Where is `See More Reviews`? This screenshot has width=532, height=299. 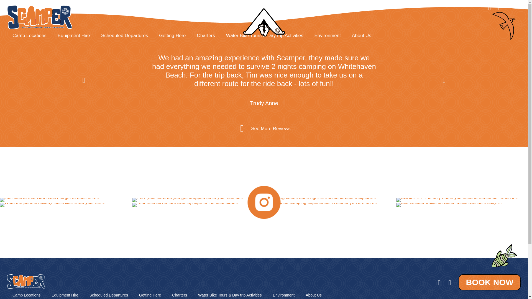
See More Reviews is located at coordinates (271, 128).